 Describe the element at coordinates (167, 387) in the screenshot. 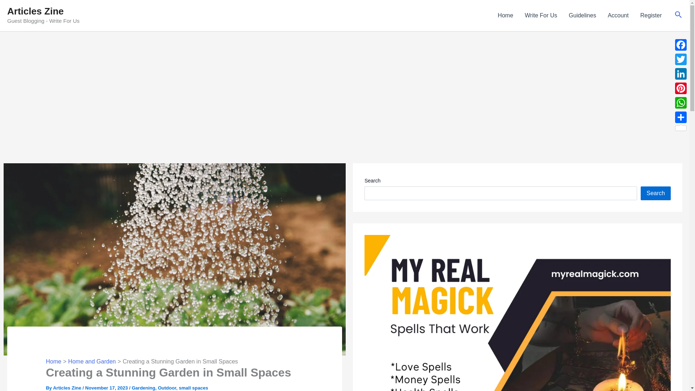

I see `Outdoor` at that location.